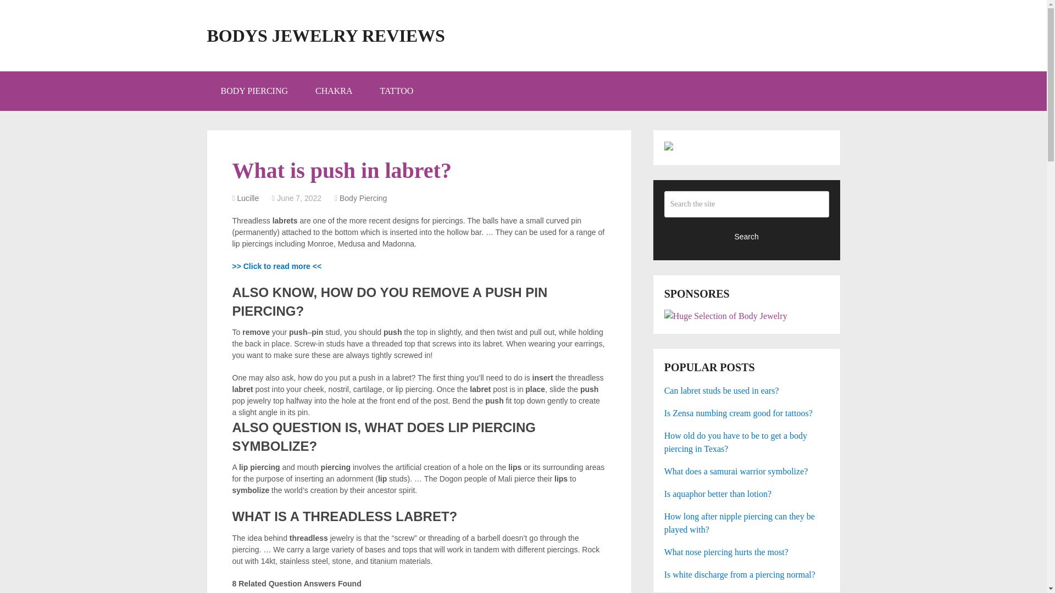 The width and height of the screenshot is (1055, 593). Describe the element at coordinates (397, 91) in the screenshot. I see `TATTOO` at that location.